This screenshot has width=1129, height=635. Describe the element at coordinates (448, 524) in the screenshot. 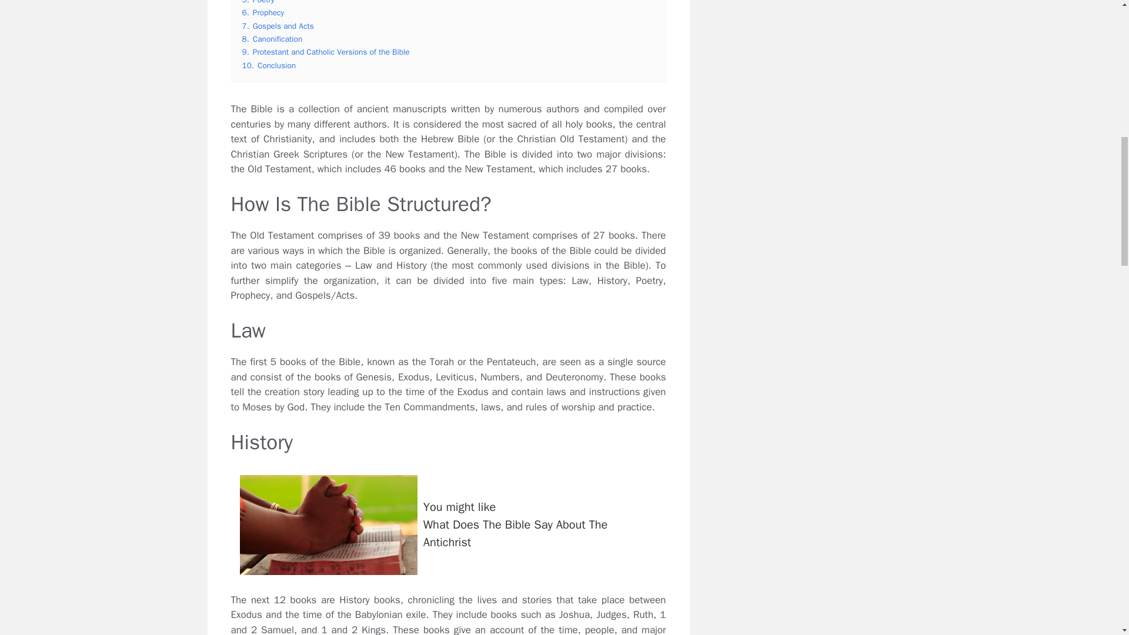

I see `8. Canonification` at that location.